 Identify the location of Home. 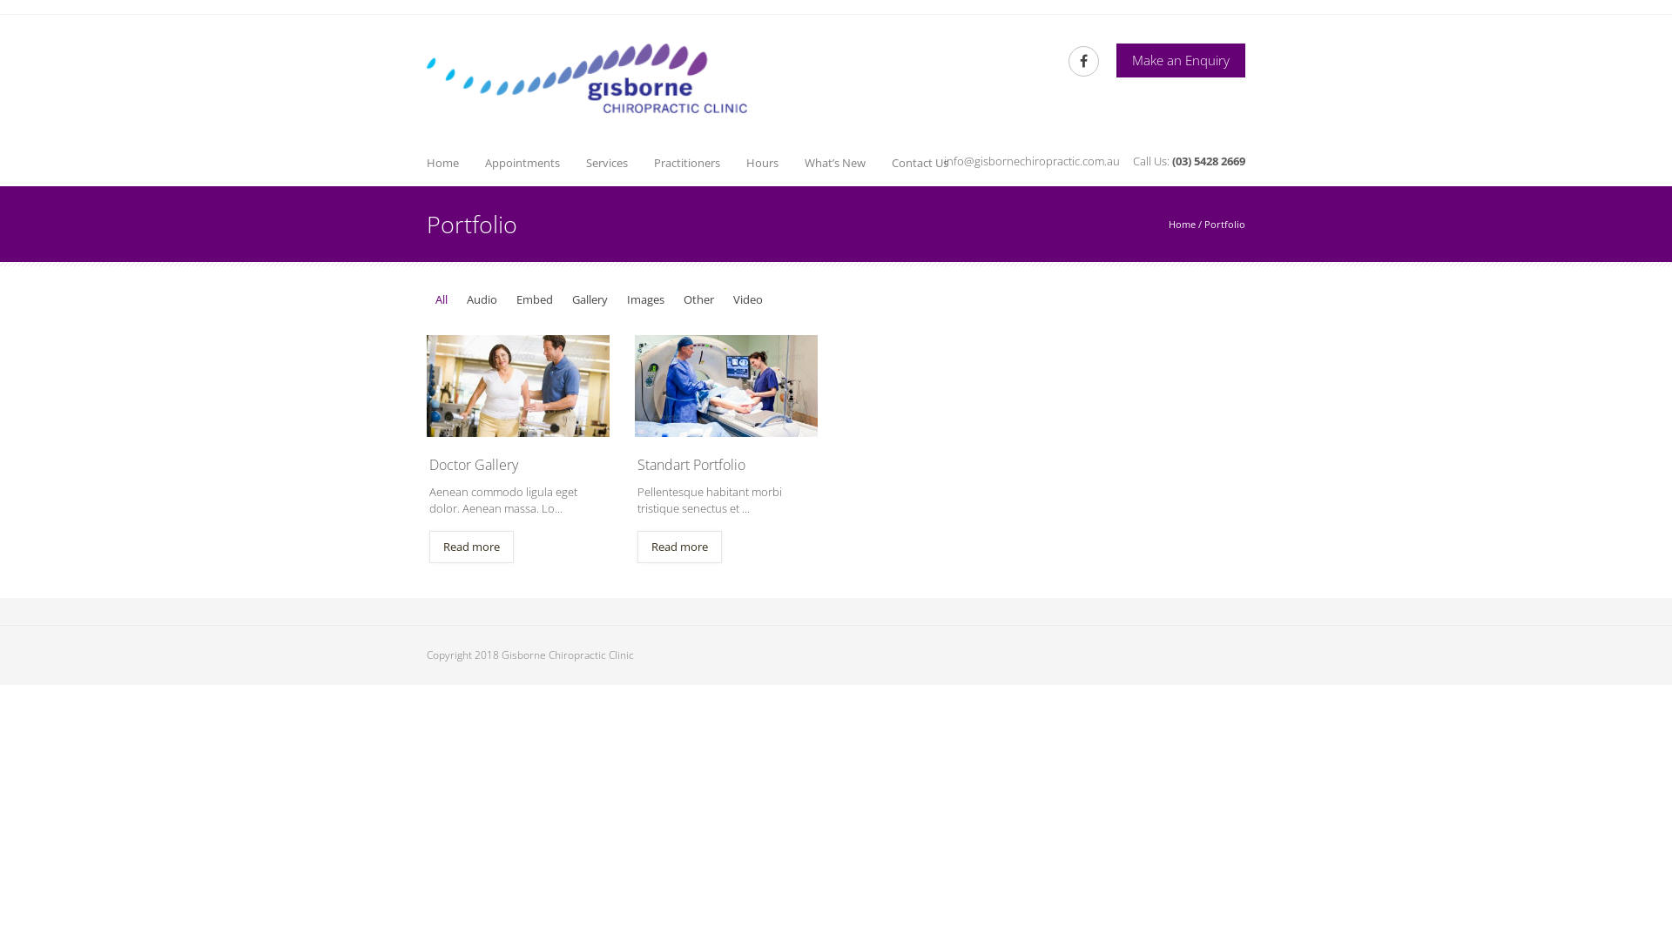
(442, 162).